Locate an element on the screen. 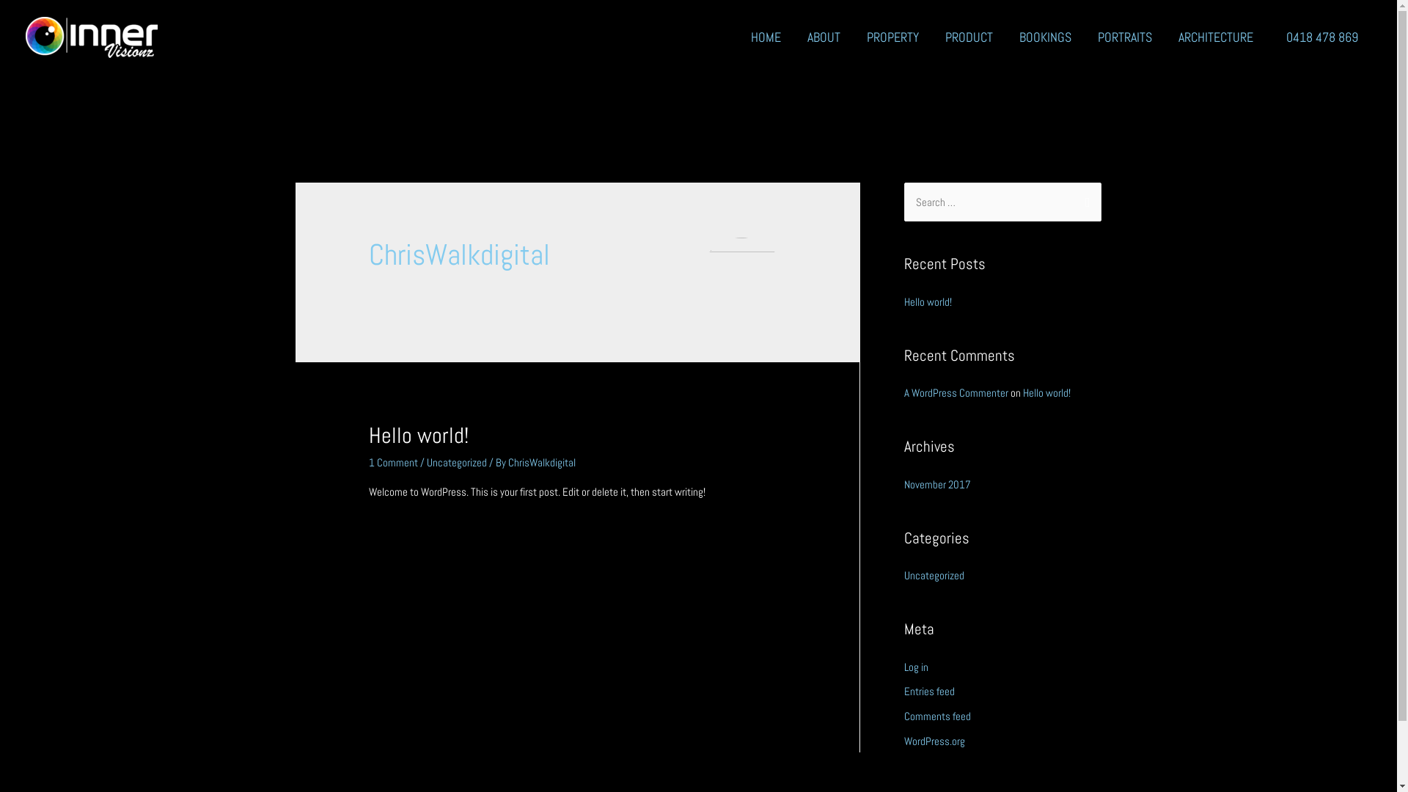 This screenshot has height=792, width=1408. November 2017 is located at coordinates (937, 484).